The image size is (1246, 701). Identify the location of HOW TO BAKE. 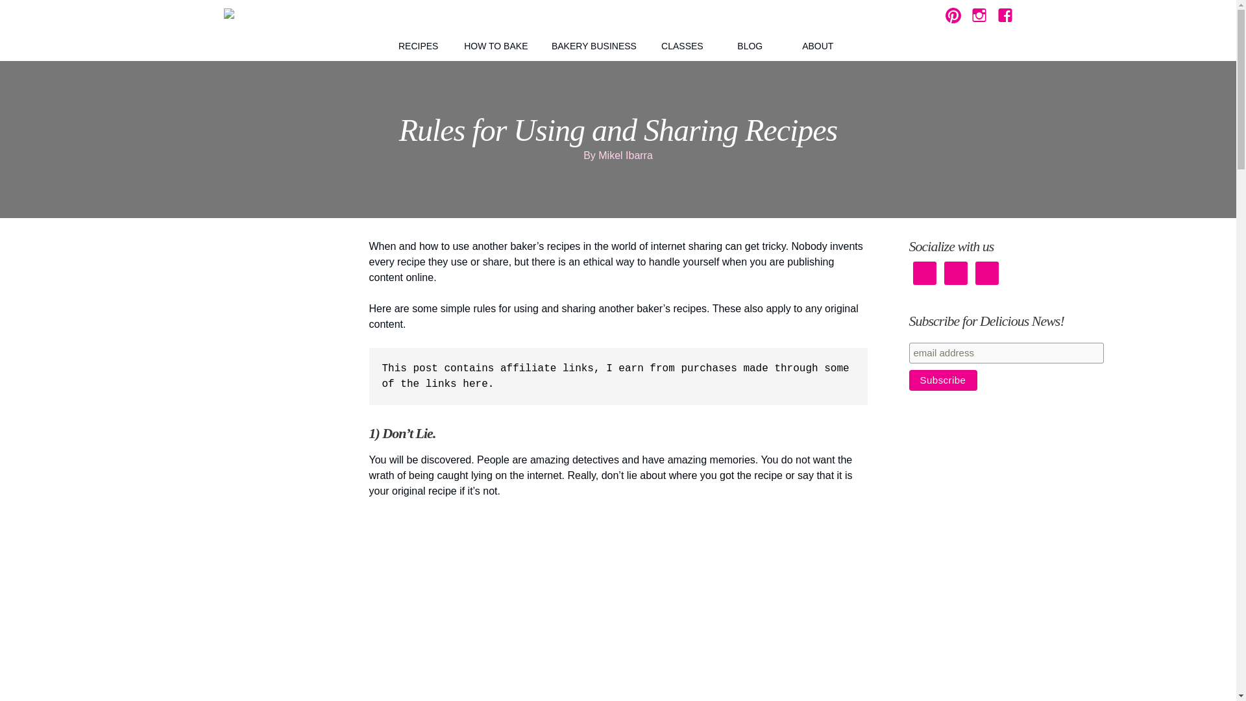
(496, 45).